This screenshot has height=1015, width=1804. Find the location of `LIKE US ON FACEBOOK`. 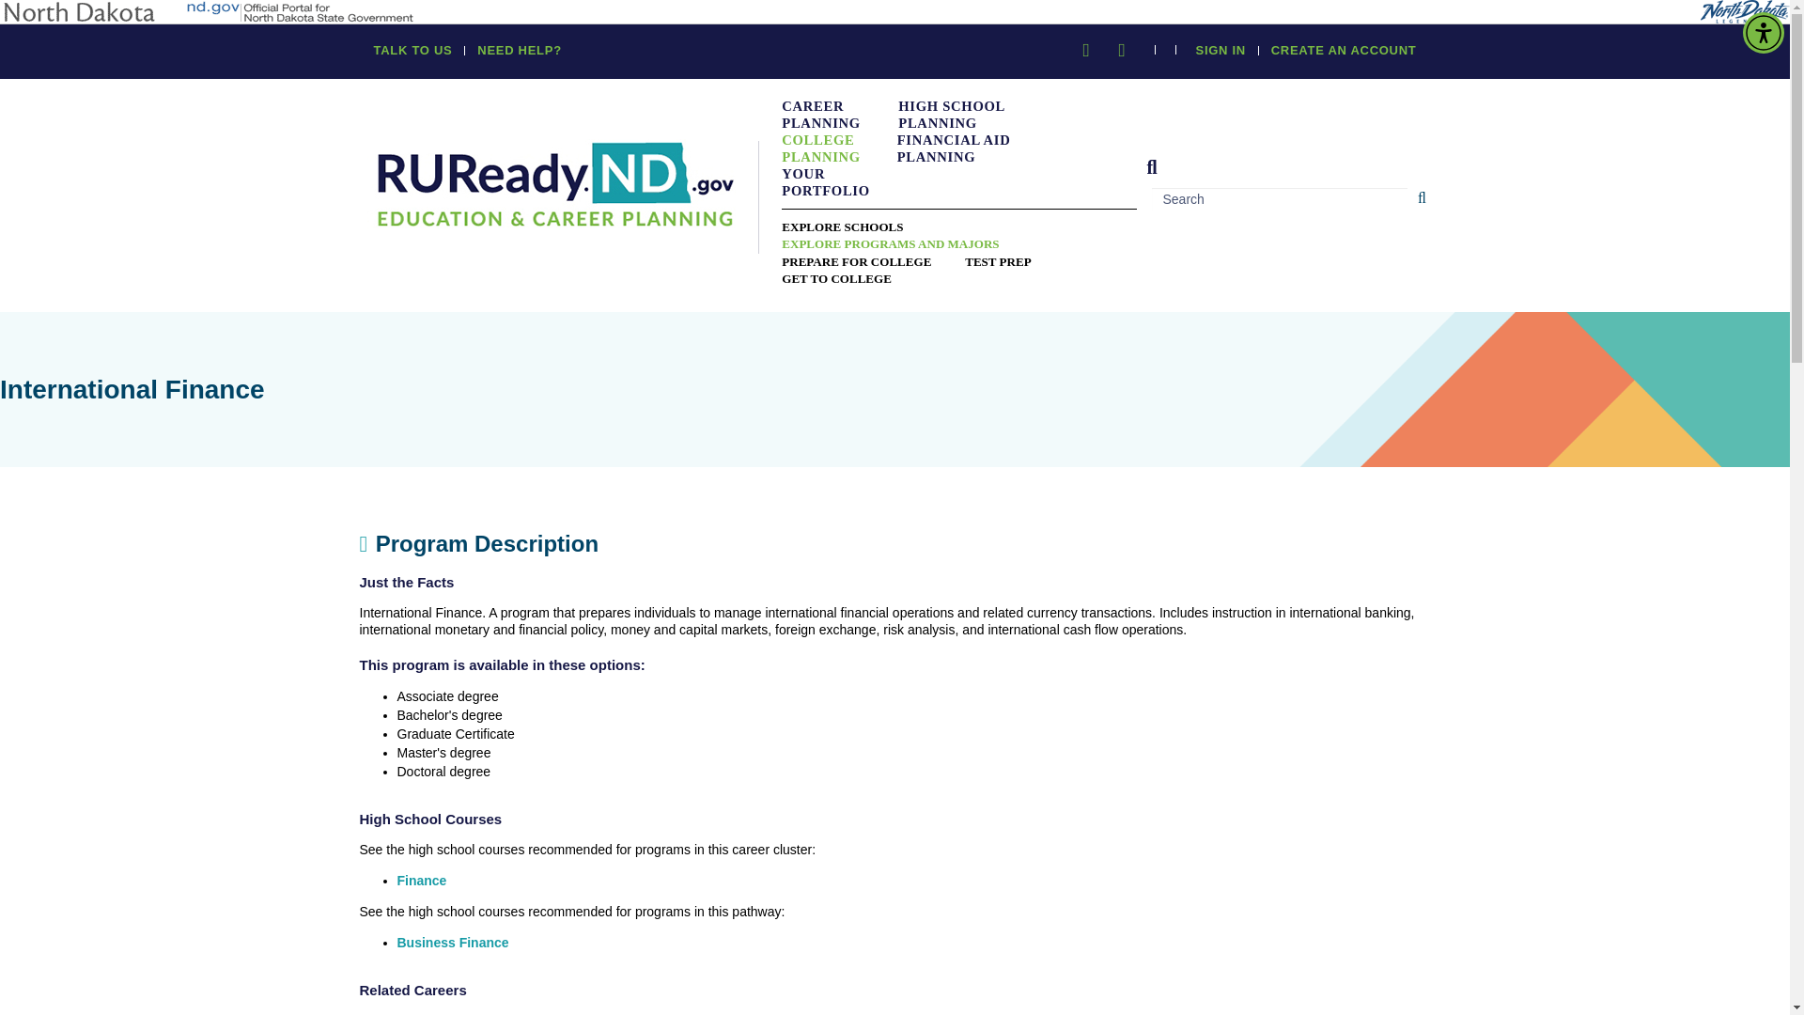

LIKE US ON FACEBOOK is located at coordinates (1086, 51).